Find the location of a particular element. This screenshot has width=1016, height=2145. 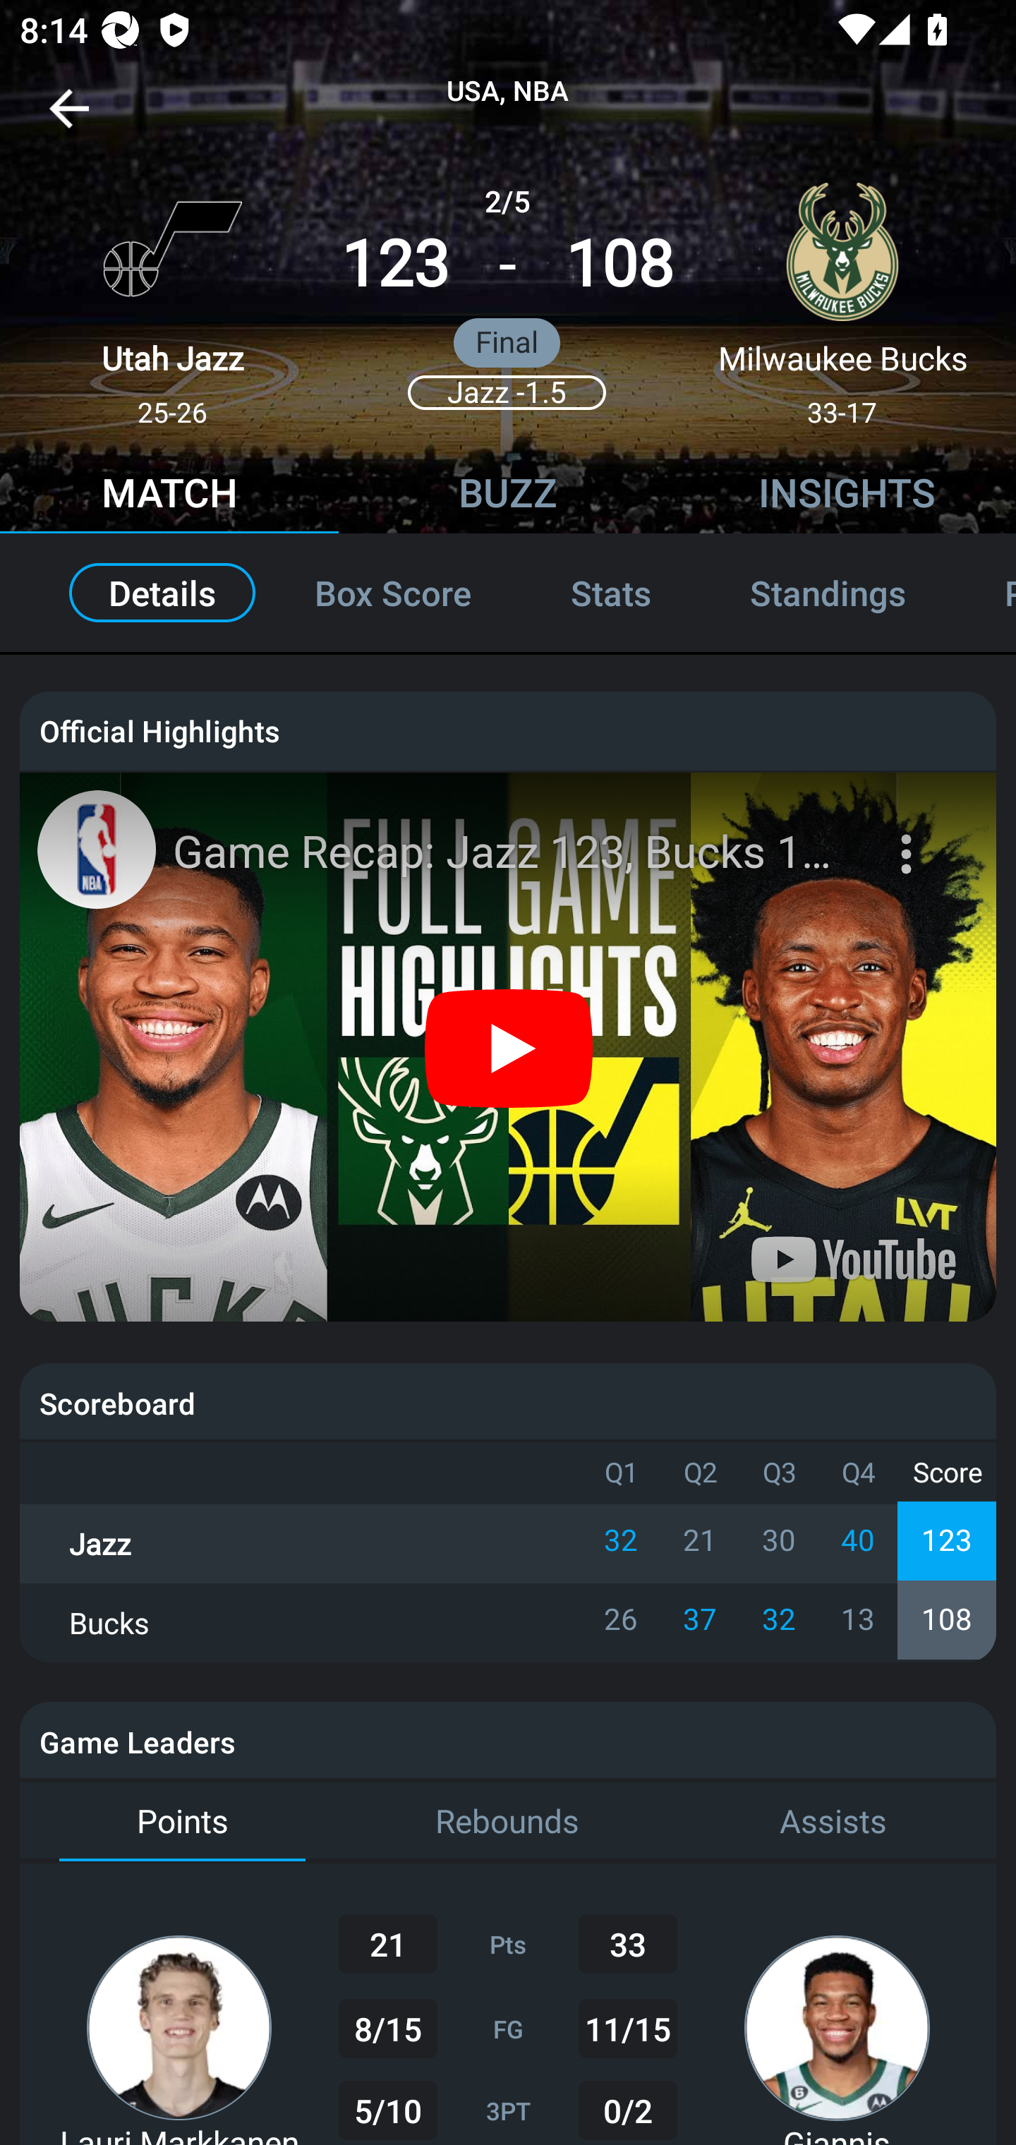

Assists is located at coordinates (833, 1822).